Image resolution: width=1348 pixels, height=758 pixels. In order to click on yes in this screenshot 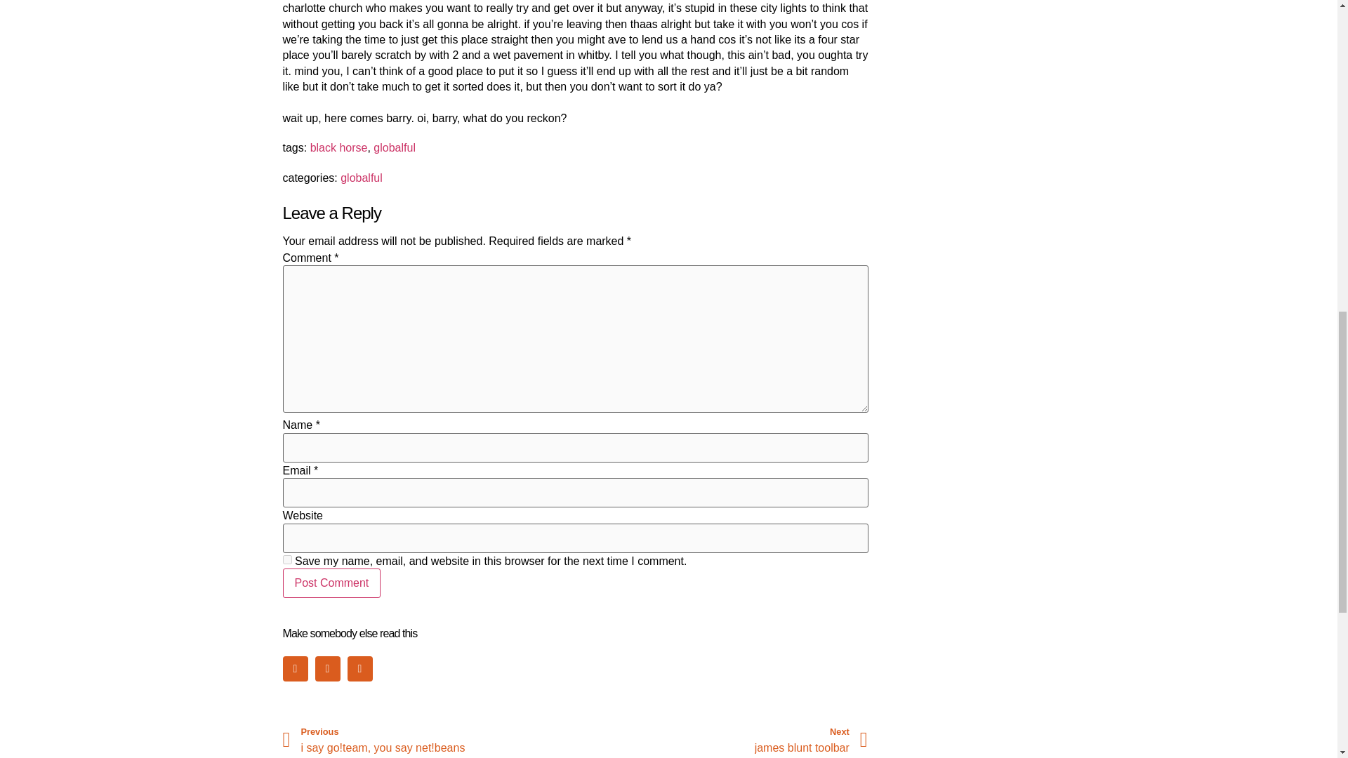, I will do `click(722, 740)`.